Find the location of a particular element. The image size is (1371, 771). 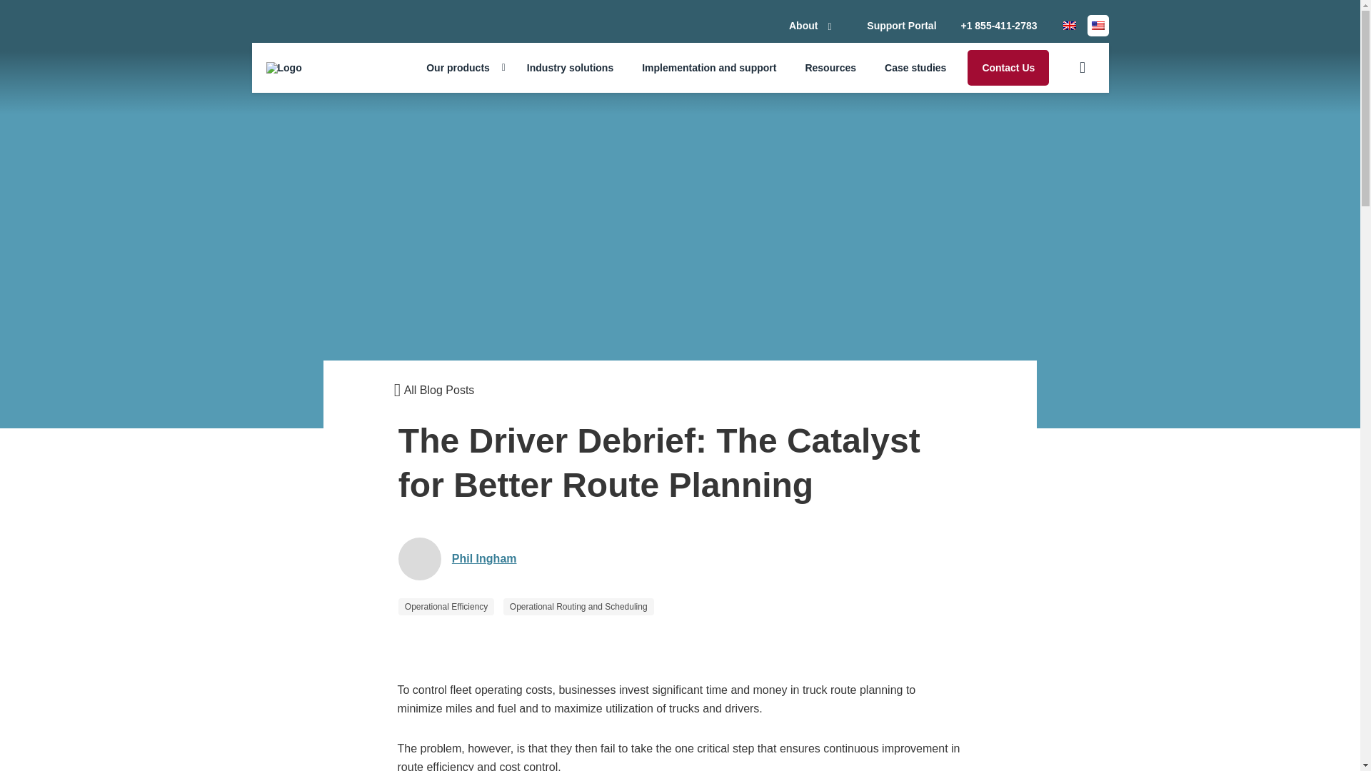

Contact Us is located at coordinates (1008, 67).